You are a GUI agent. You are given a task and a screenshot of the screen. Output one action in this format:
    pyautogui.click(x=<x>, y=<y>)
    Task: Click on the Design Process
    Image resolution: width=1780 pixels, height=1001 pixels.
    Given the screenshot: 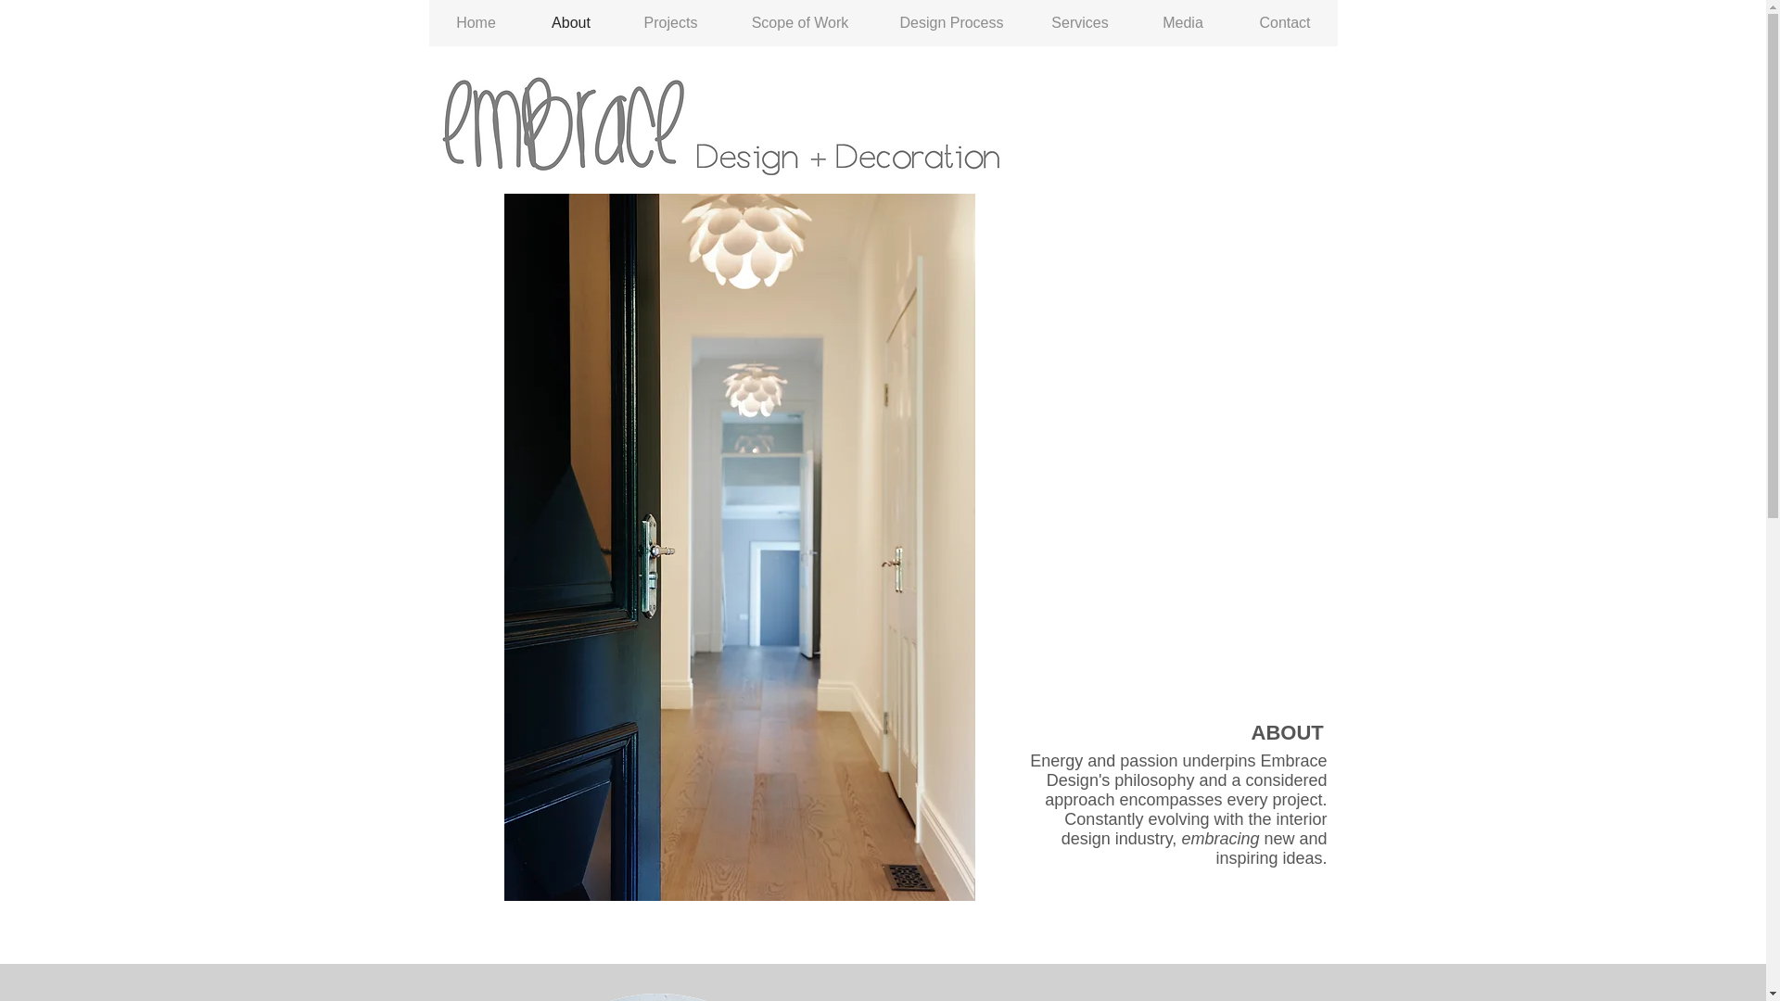 What is the action you would take?
    pyautogui.click(x=951, y=22)
    